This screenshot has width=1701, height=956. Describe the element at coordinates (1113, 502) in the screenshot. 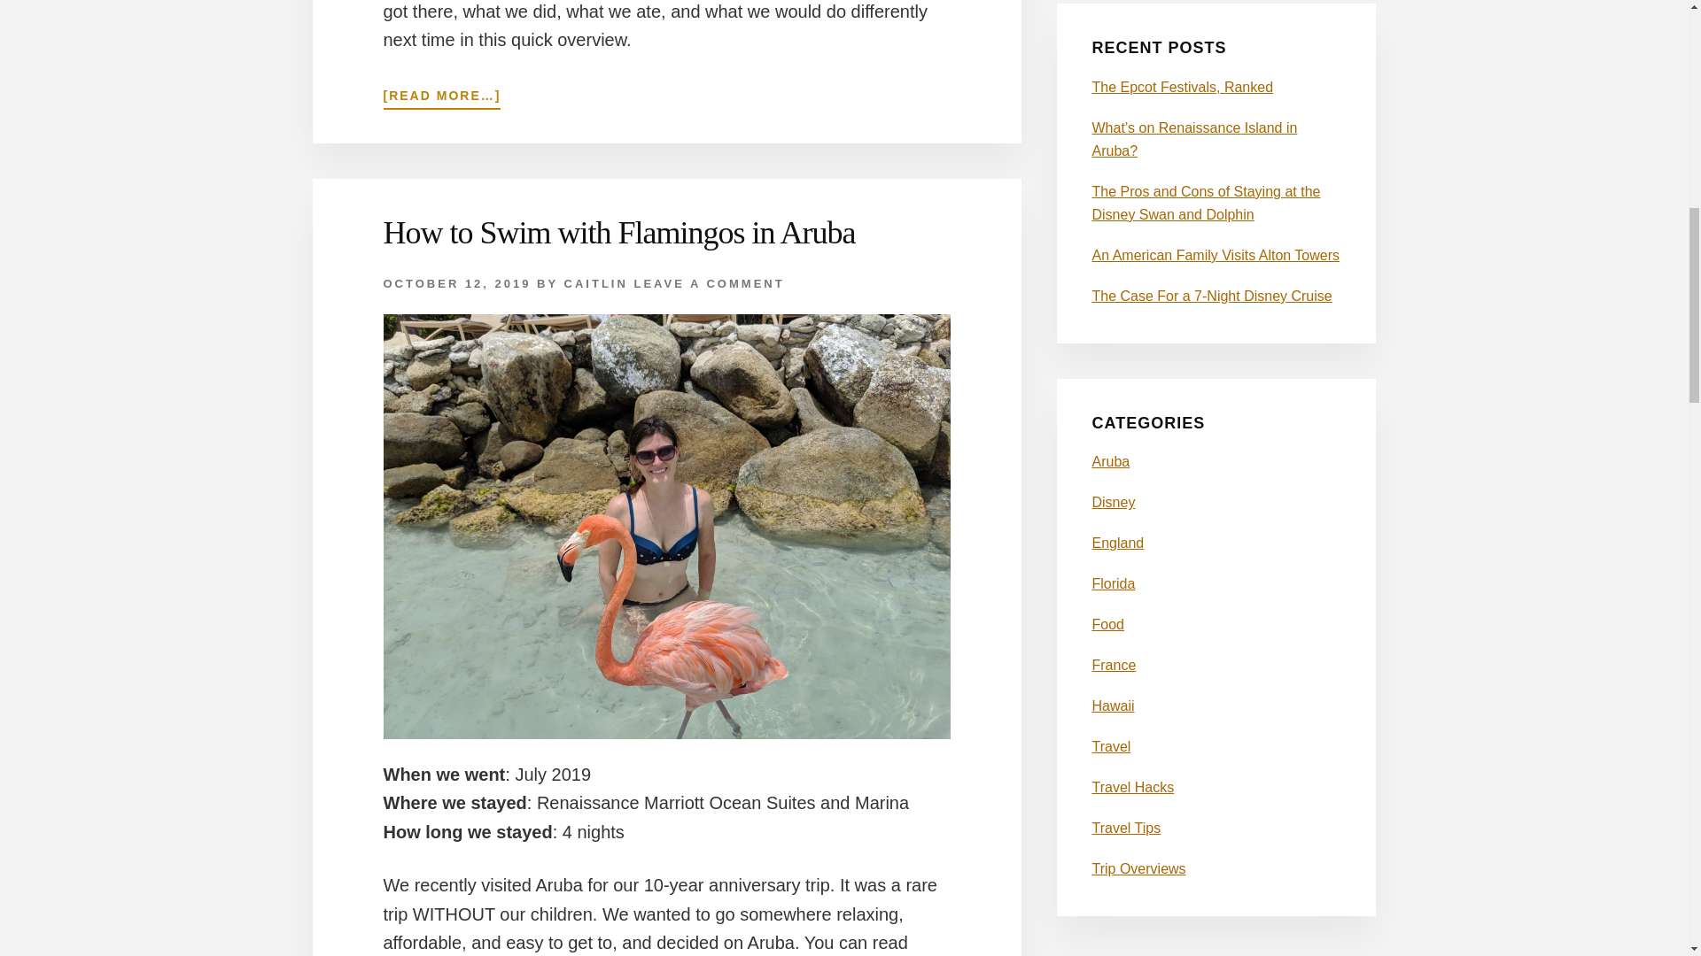

I see `Disney` at that location.